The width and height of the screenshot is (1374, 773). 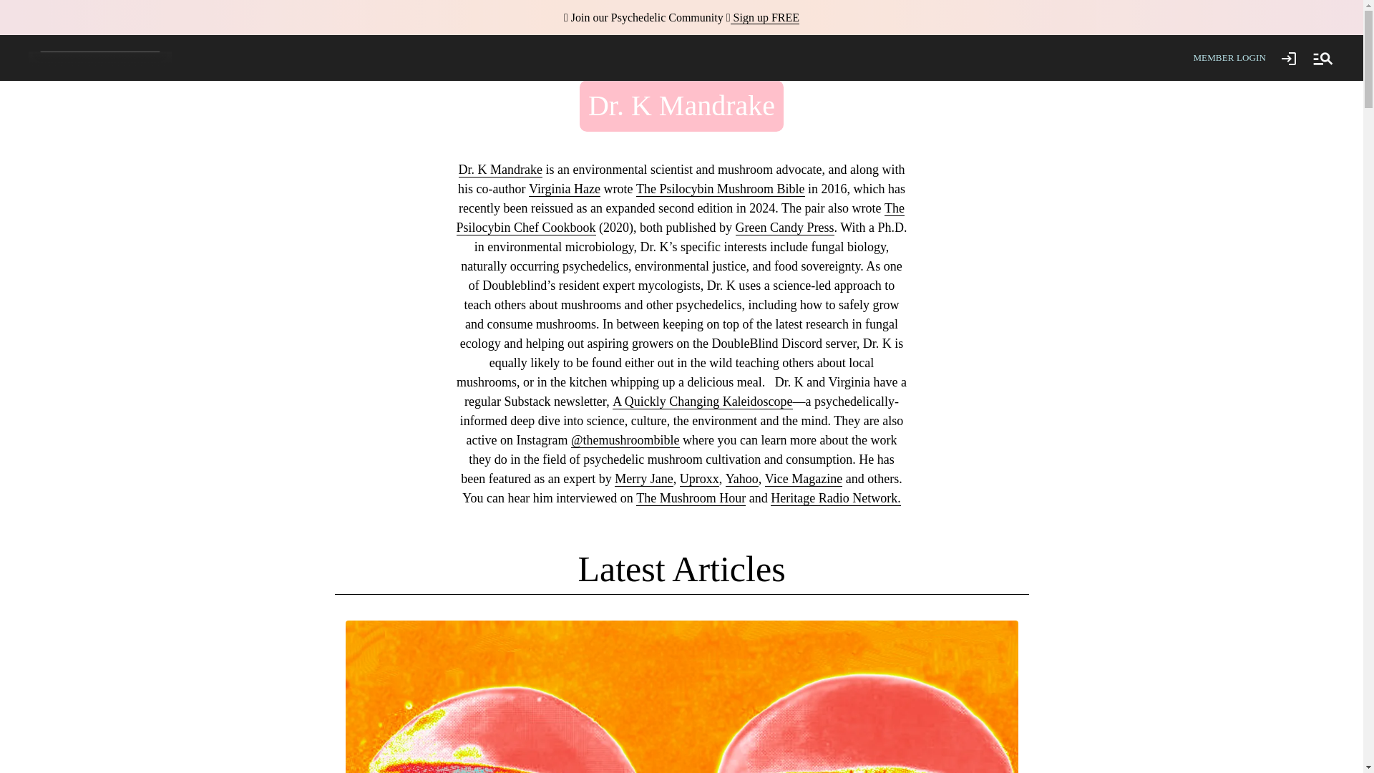 I want to click on MEMBER LOGIN, so click(x=1229, y=57).